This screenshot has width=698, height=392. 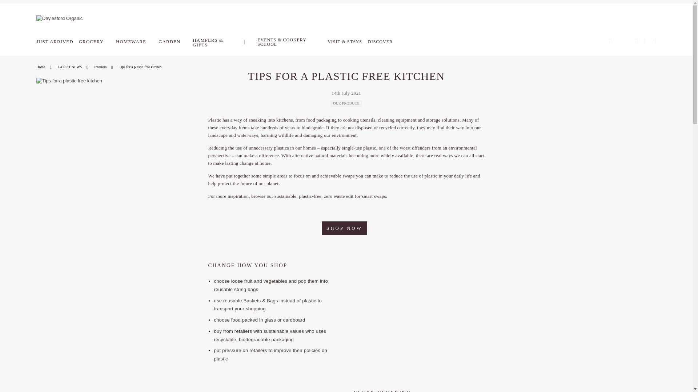 I want to click on Daylesford Organic, so click(x=82, y=22).